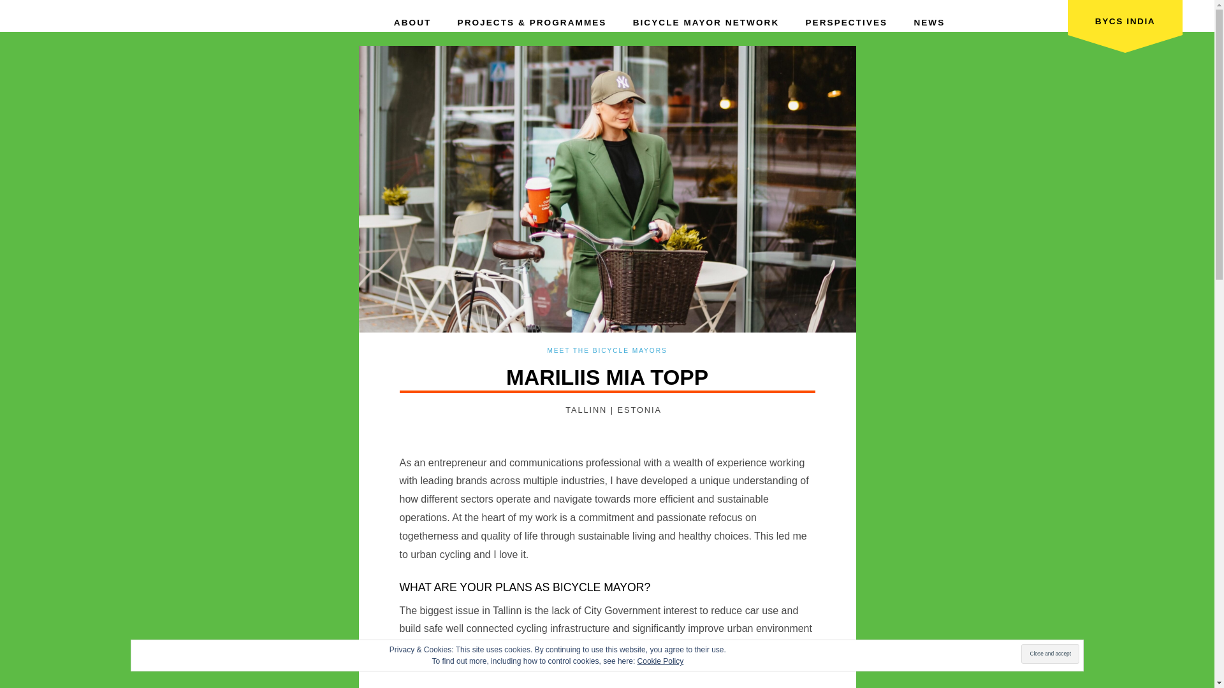 Image resolution: width=1224 pixels, height=688 pixels. What do you see at coordinates (847, 17) in the screenshot?
I see `PERSPECTIVES` at bounding box center [847, 17].